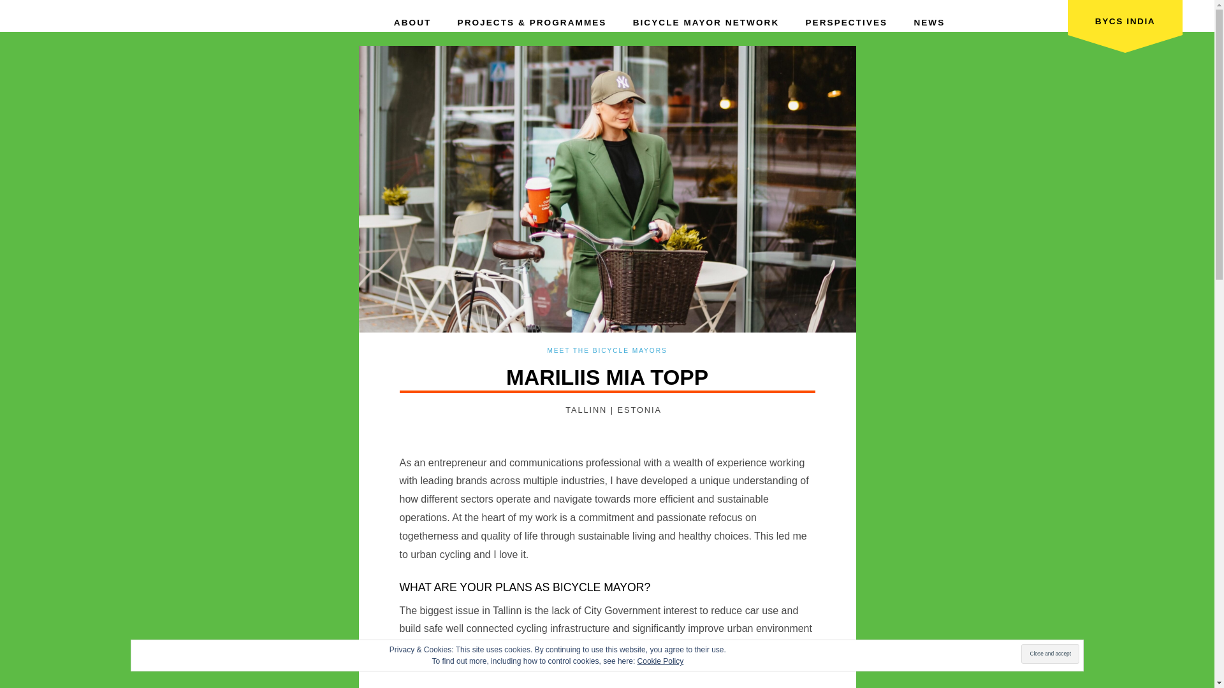 Image resolution: width=1224 pixels, height=688 pixels. What do you see at coordinates (847, 17) in the screenshot?
I see `PERSPECTIVES` at bounding box center [847, 17].